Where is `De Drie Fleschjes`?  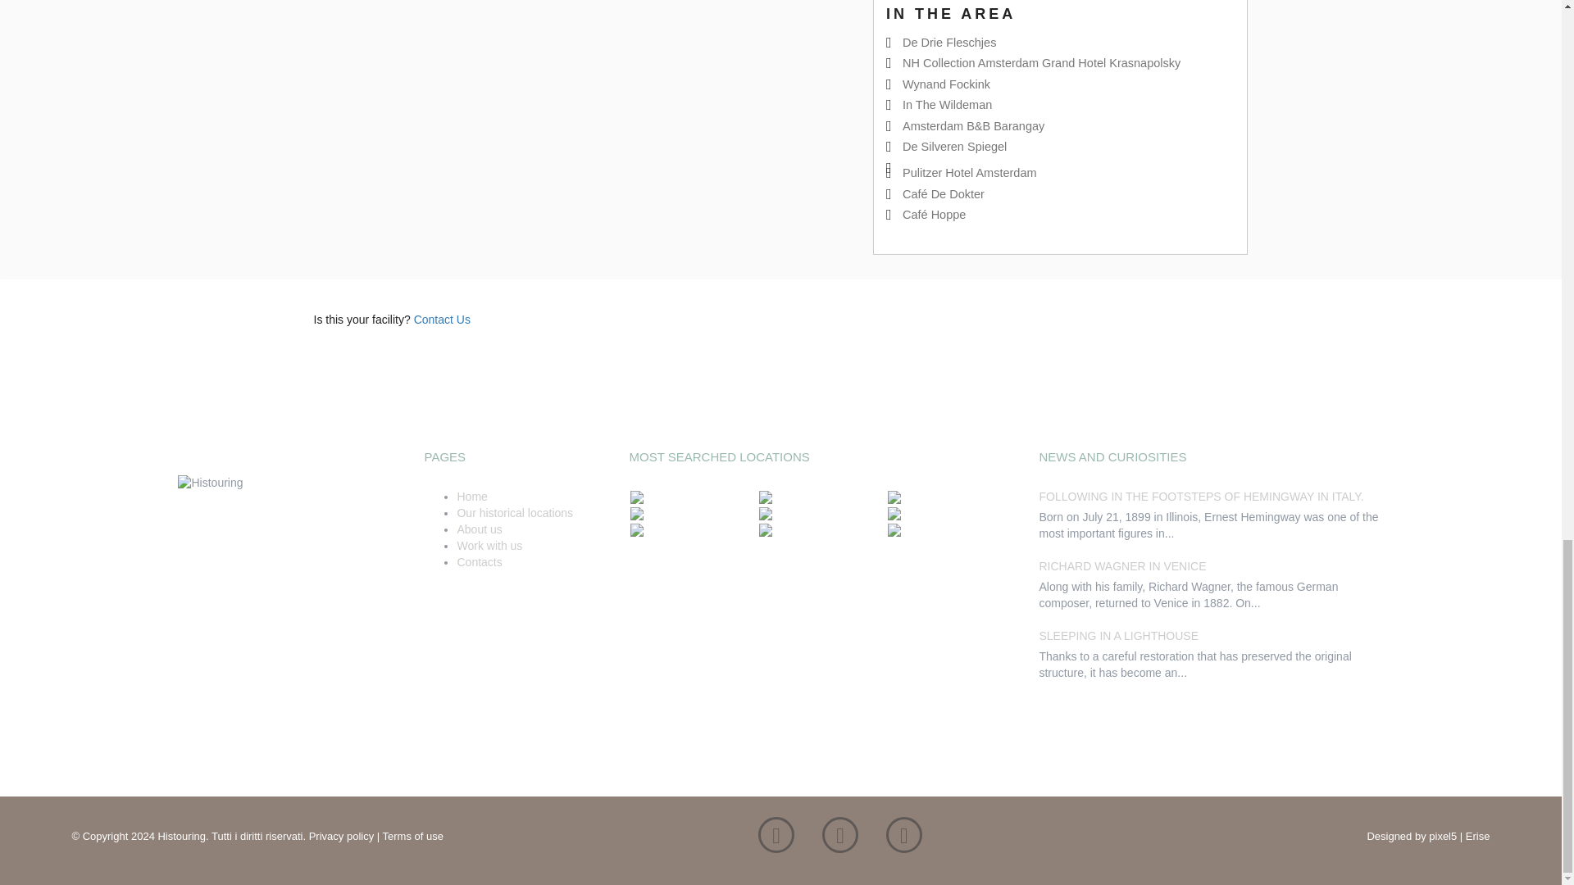
De Drie Fleschjes is located at coordinates (949, 43).